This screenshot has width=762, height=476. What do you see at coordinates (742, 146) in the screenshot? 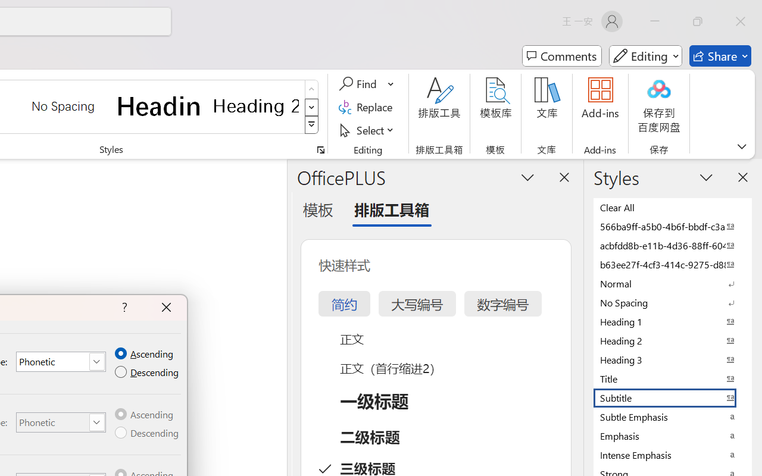
I see `Ribbon Display Options` at bounding box center [742, 146].